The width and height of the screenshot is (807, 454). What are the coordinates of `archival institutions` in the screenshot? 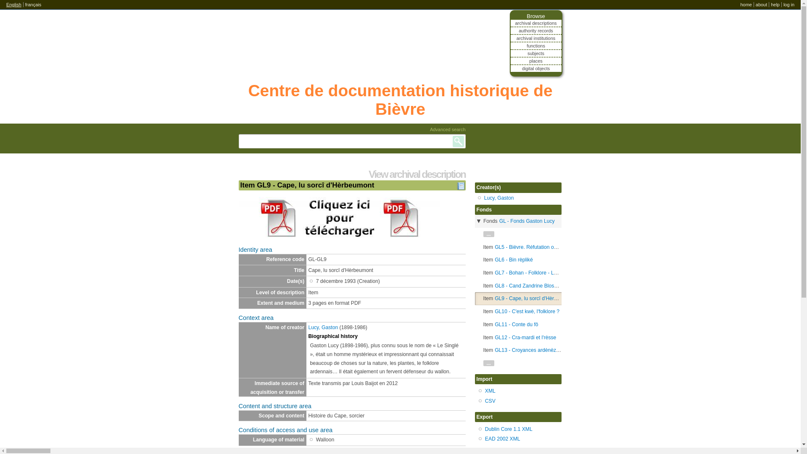 It's located at (536, 38).